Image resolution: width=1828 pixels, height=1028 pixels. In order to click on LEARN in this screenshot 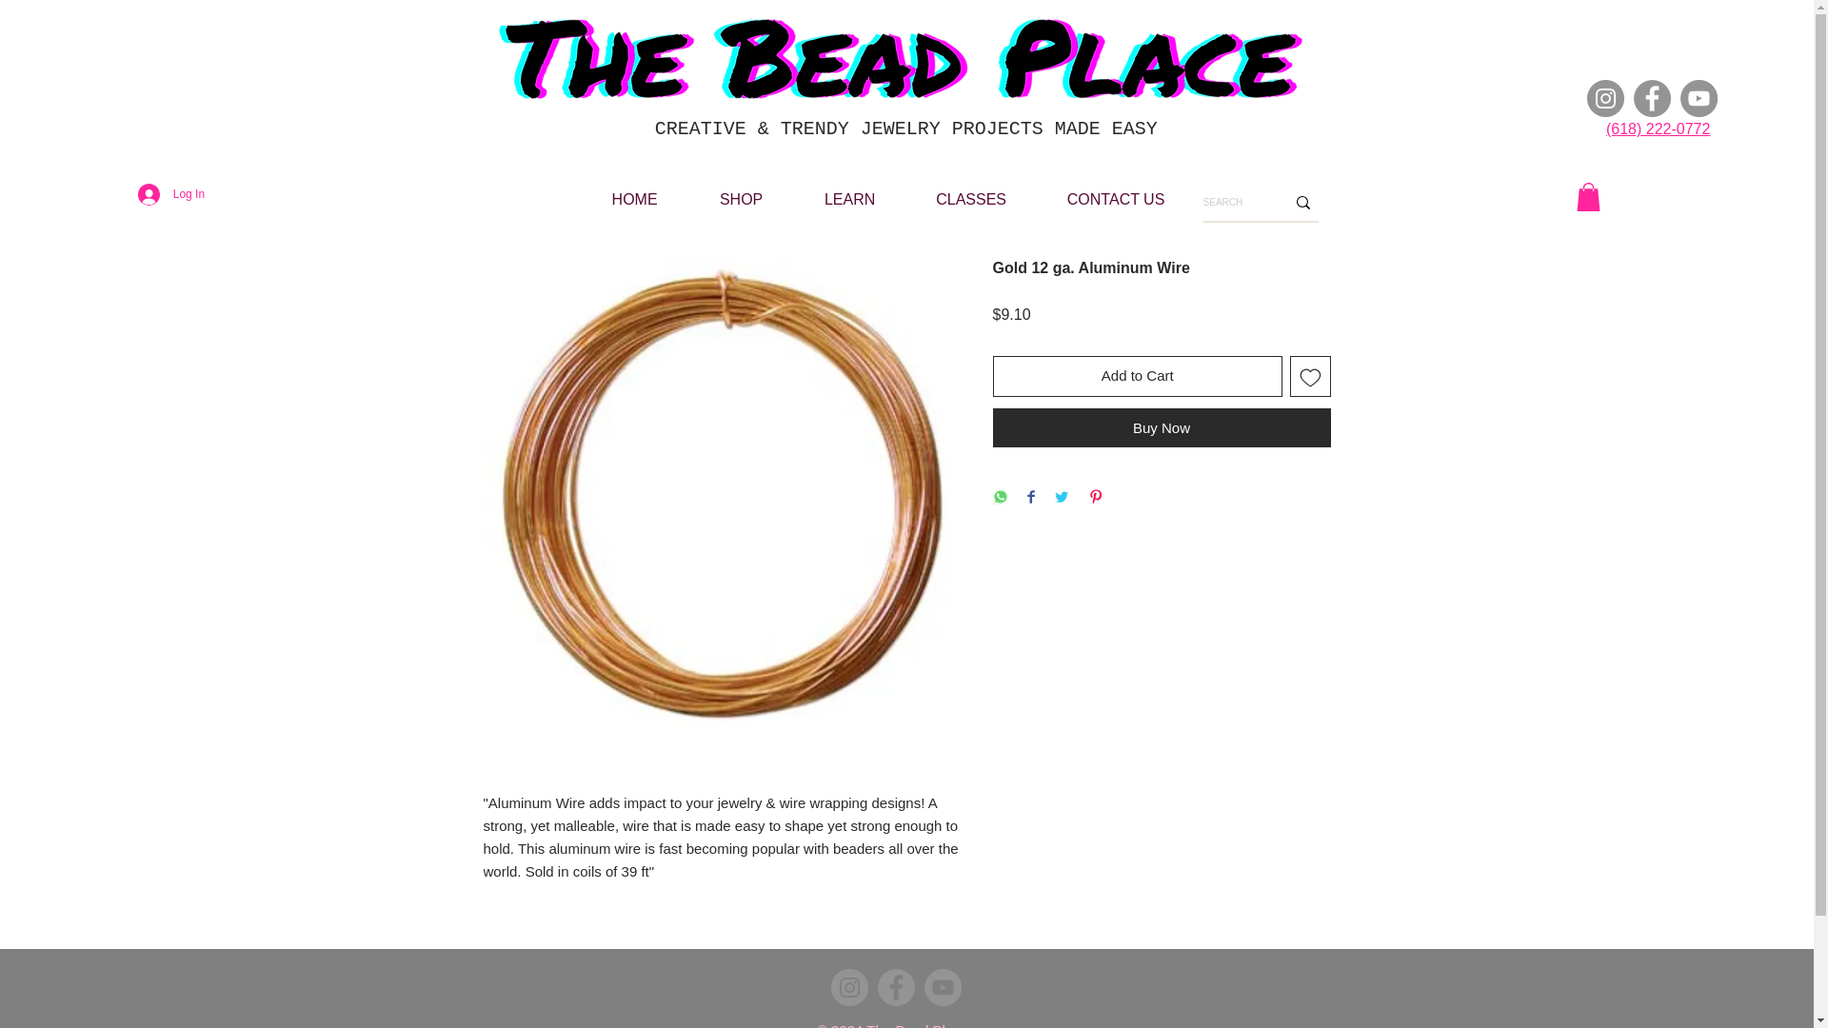, I will do `click(849, 199)`.